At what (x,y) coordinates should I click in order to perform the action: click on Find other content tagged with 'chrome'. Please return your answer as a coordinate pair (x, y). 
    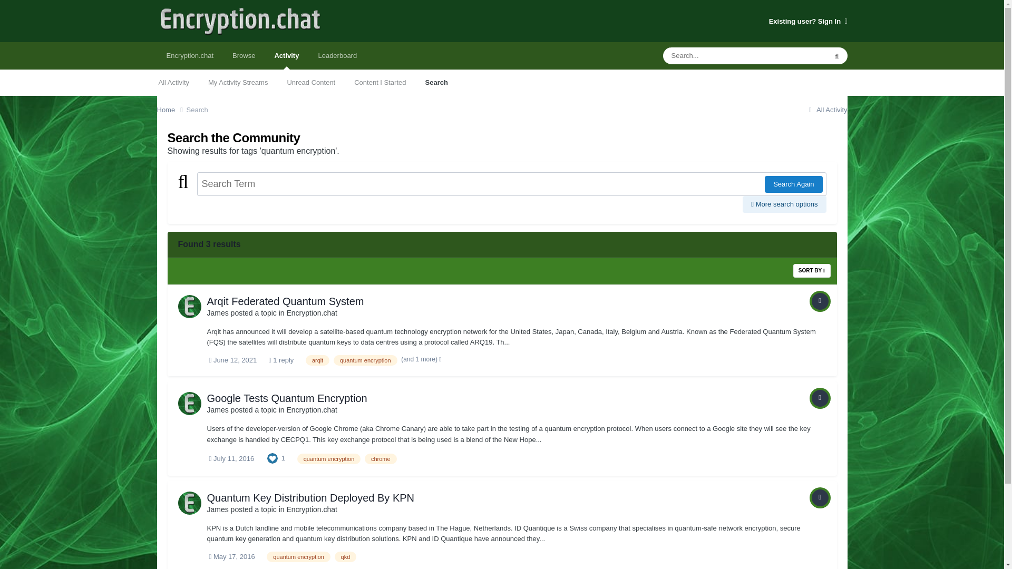
    Looking at the image, I should click on (381, 458).